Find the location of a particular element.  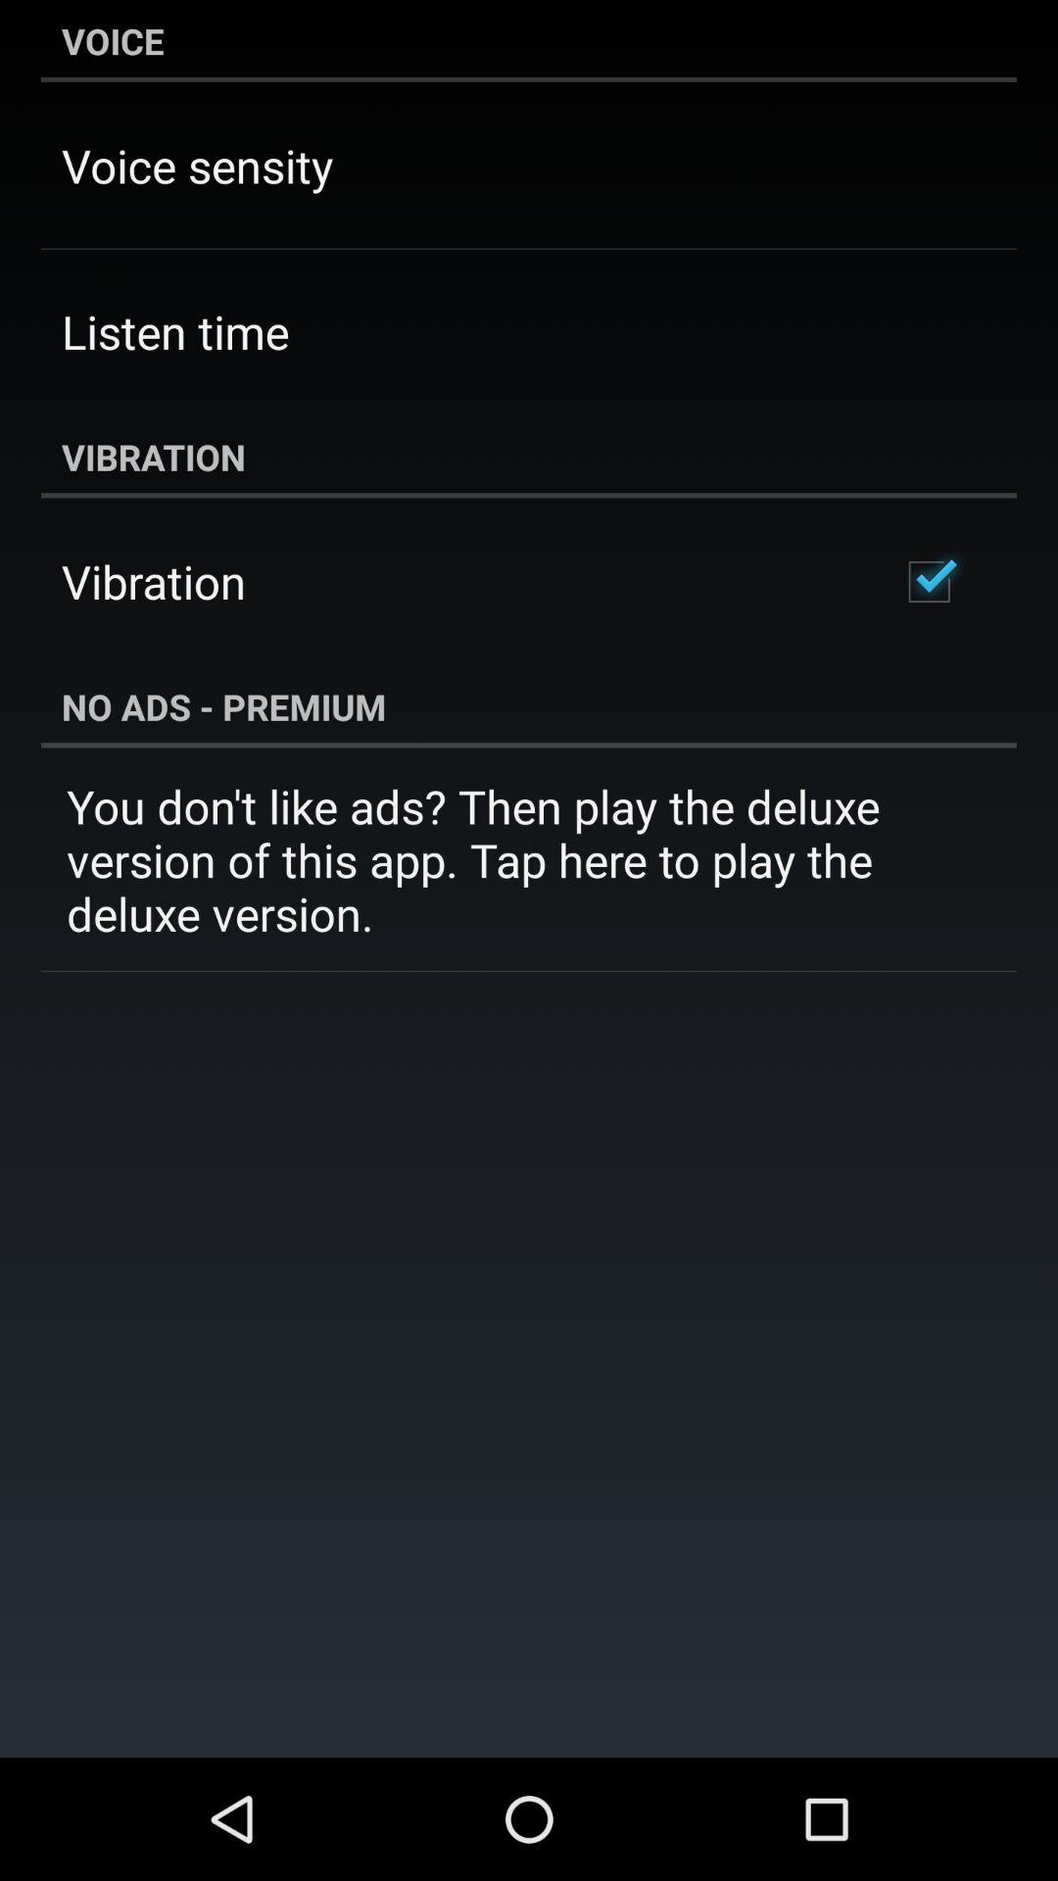

click the item below the vibration icon is located at coordinates (929, 582).